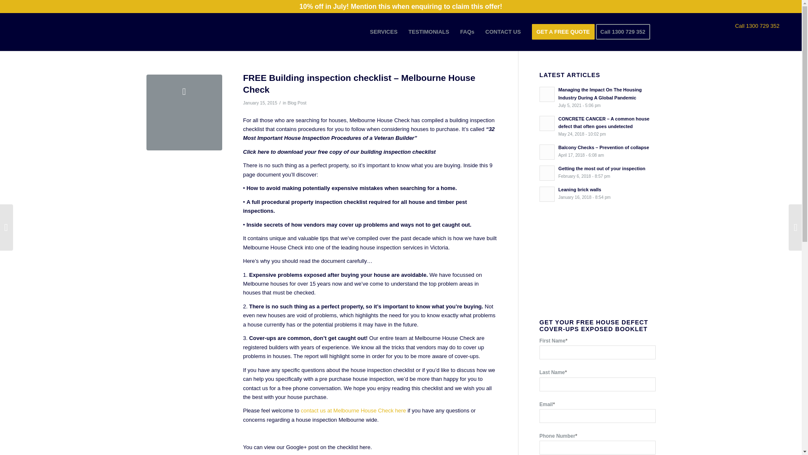  Describe the element at coordinates (563, 32) in the screenshot. I see `GET A FREE QUOTE` at that location.